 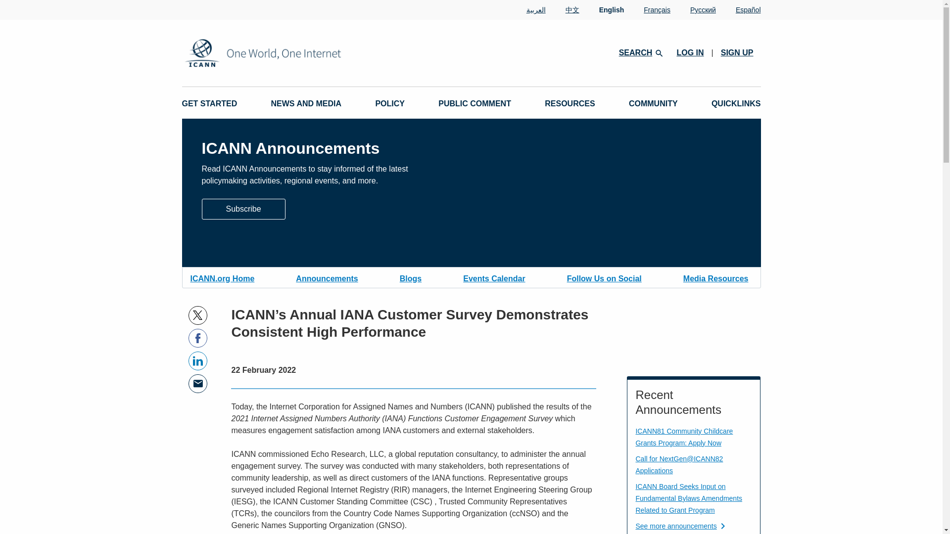 What do you see at coordinates (494, 277) in the screenshot?
I see `Events Calendar` at bounding box center [494, 277].